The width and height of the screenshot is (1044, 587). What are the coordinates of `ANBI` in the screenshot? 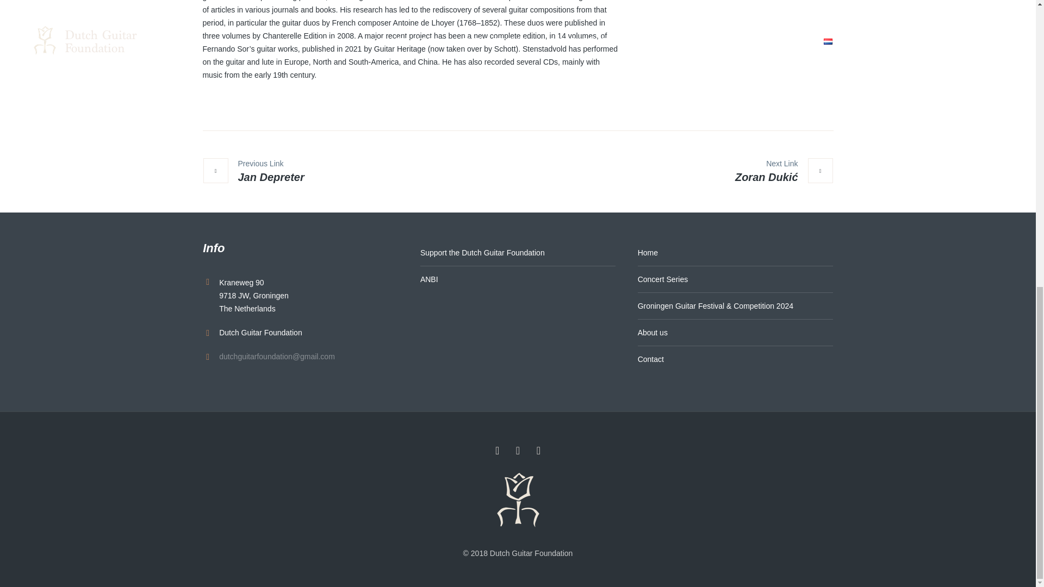 It's located at (518, 279).